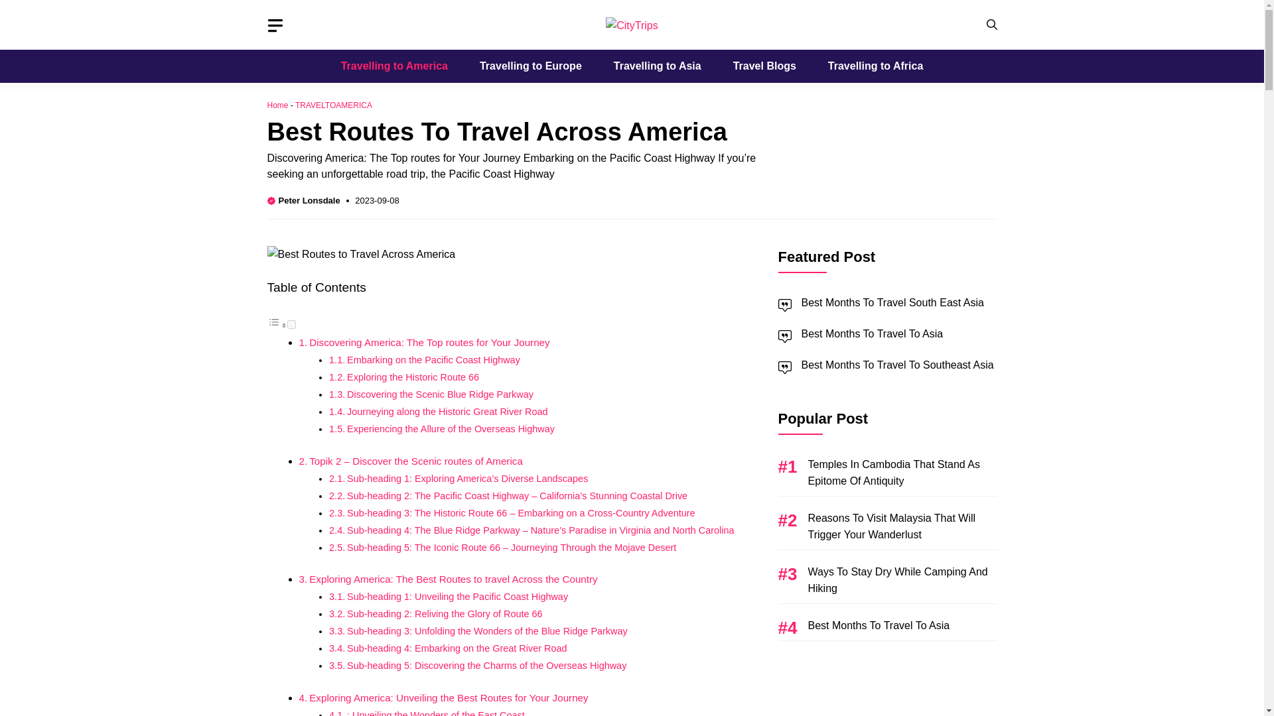 The image size is (1274, 716). I want to click on  Discovering America: The Top routes for Your Journey, so click(429, 342).